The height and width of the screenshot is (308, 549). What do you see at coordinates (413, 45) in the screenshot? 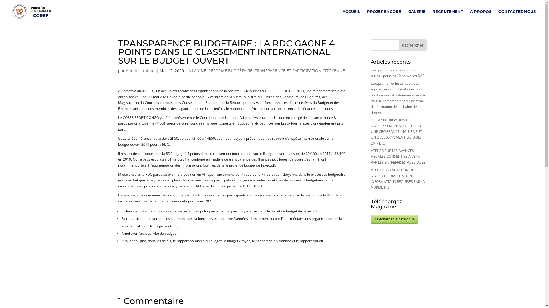
I see `Rechercher` at bounding box center [413, 45].